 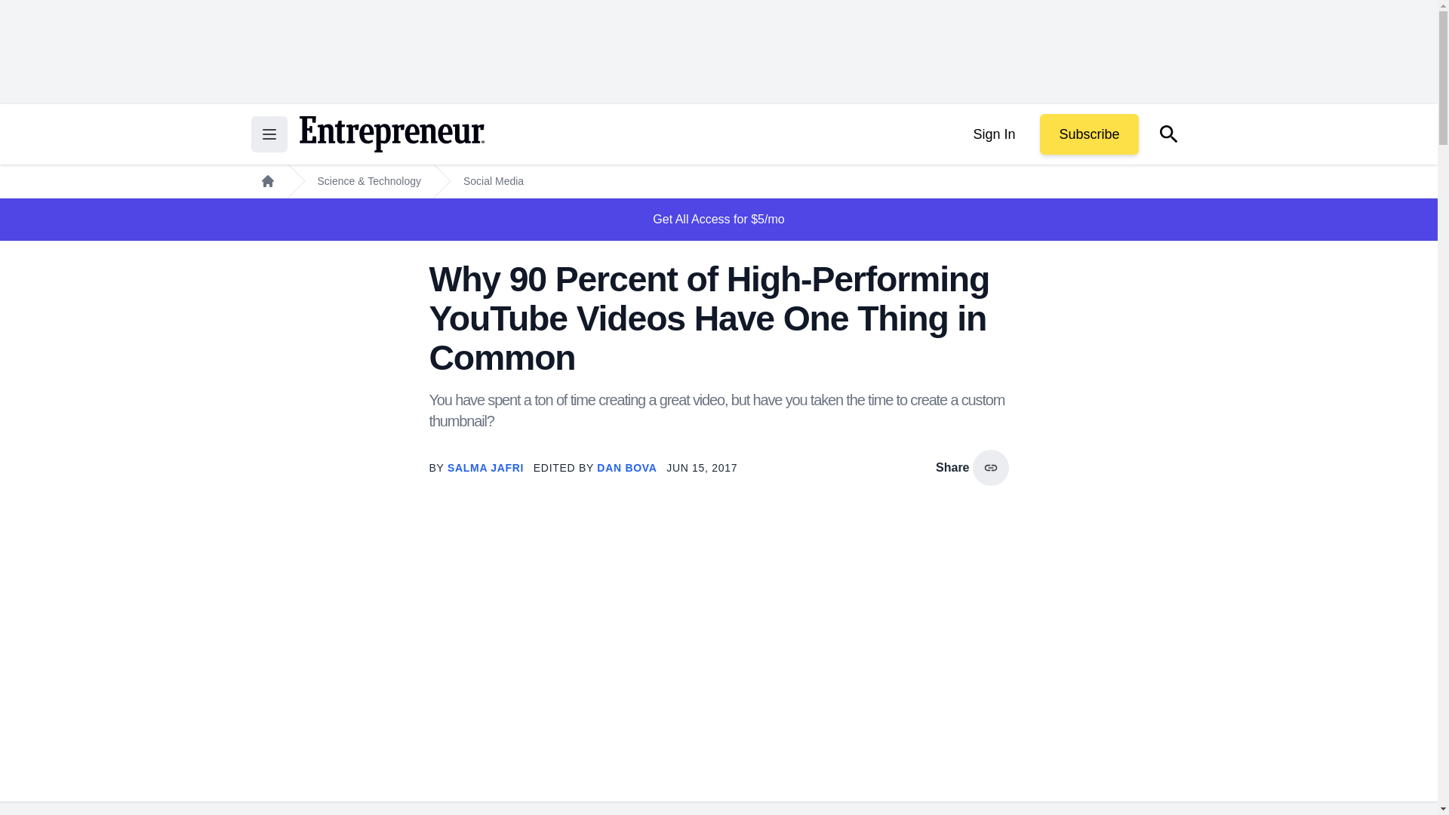 What do you see at coordinates (391, 134) in the screenshot?
I see `Return to the home page` at bounding box center [391, 134].